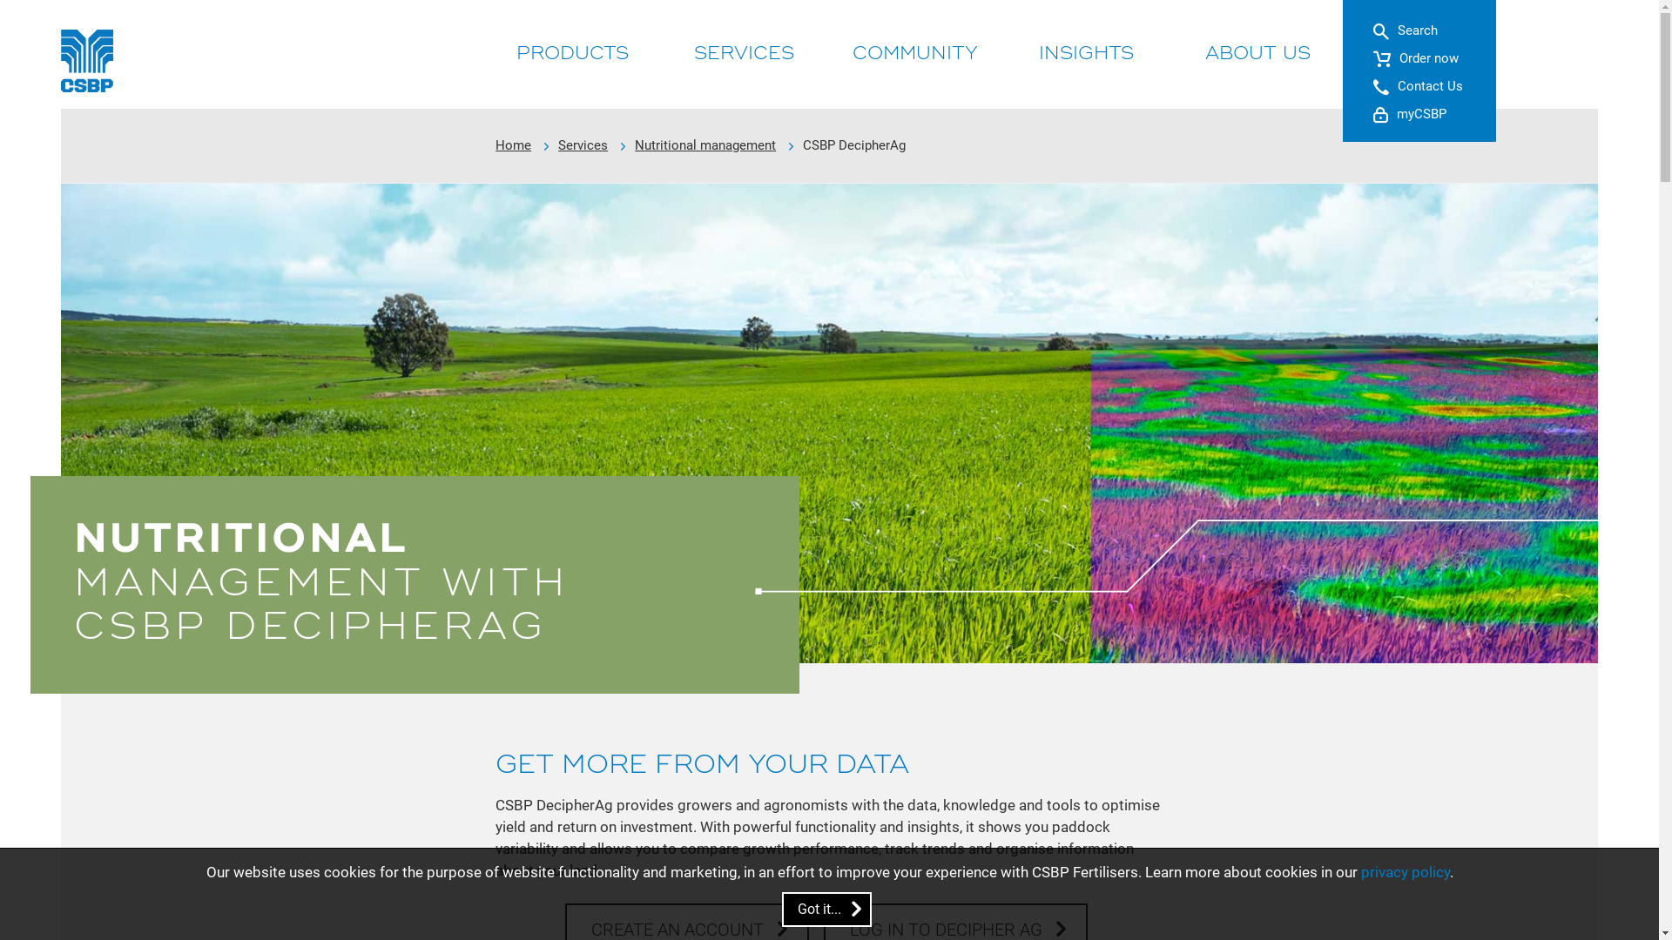 The image size is (1672, 940). What do you see at coordinates (1257, 54) in the screenshot?
I see `ABOUT US` at bounding box center [1257, 54].